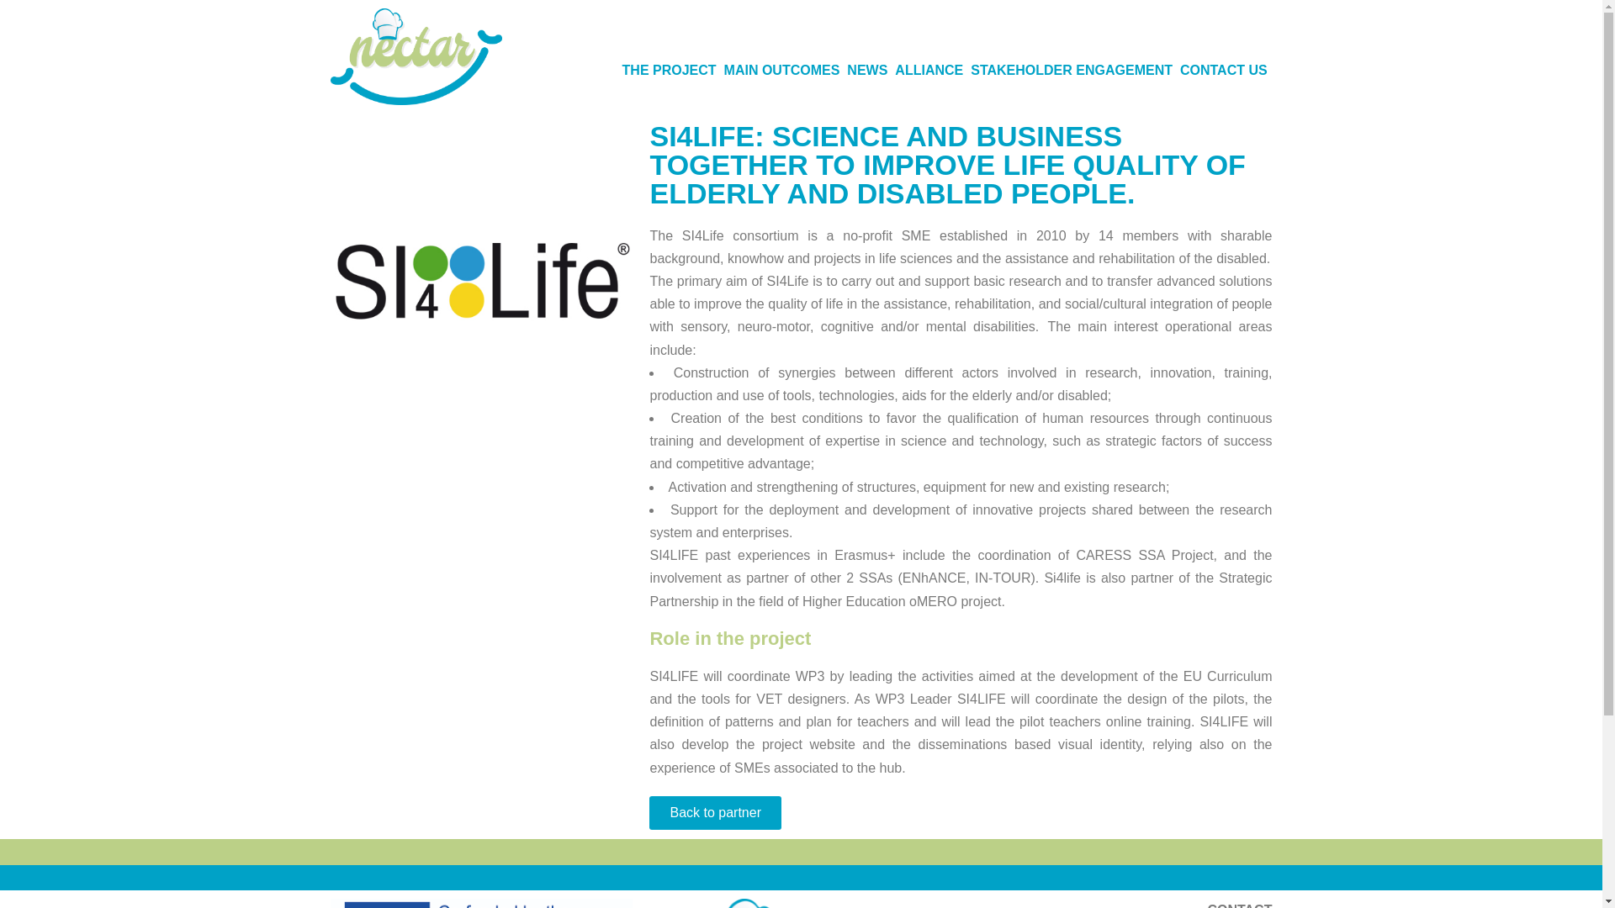 This screenshot has width=1615, height=908. What do you see at coordinates (781, 71) in the screenshot?
I see `MAIN OUTCOMES` at bounding box center [781, 71].